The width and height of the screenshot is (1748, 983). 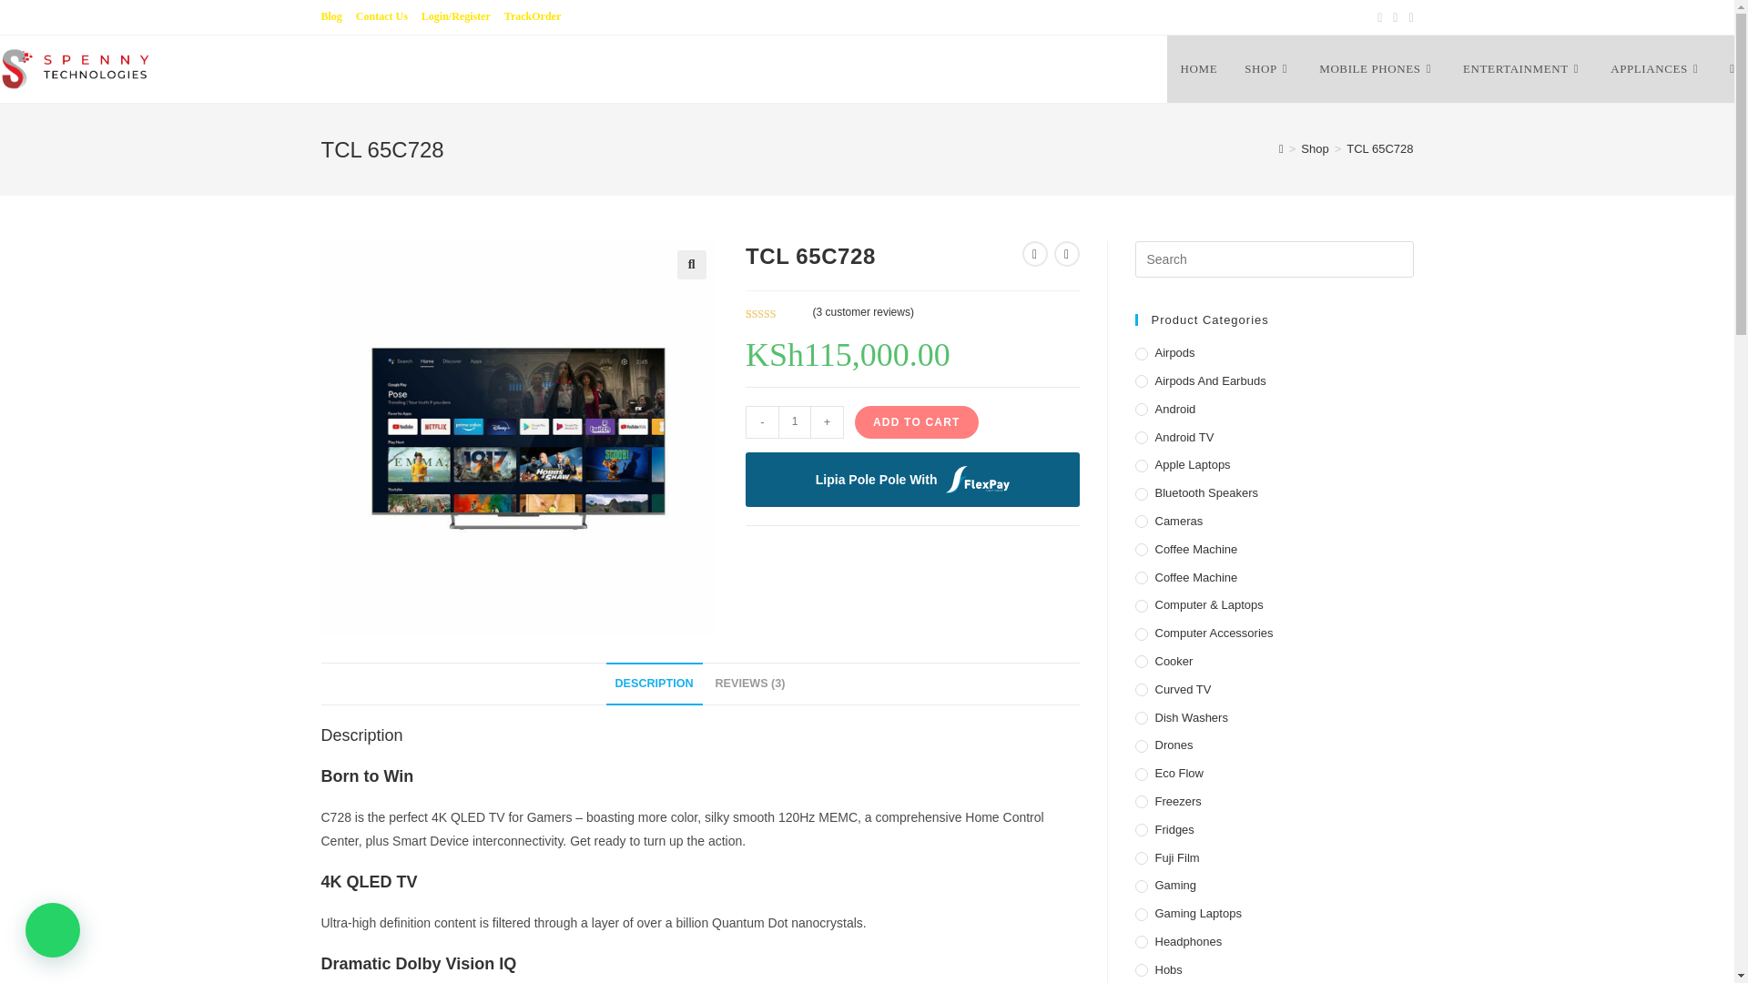 What do you see at coordinates (794, 422) in the screenshot?
I see `1` at bounding box center [794, 422].